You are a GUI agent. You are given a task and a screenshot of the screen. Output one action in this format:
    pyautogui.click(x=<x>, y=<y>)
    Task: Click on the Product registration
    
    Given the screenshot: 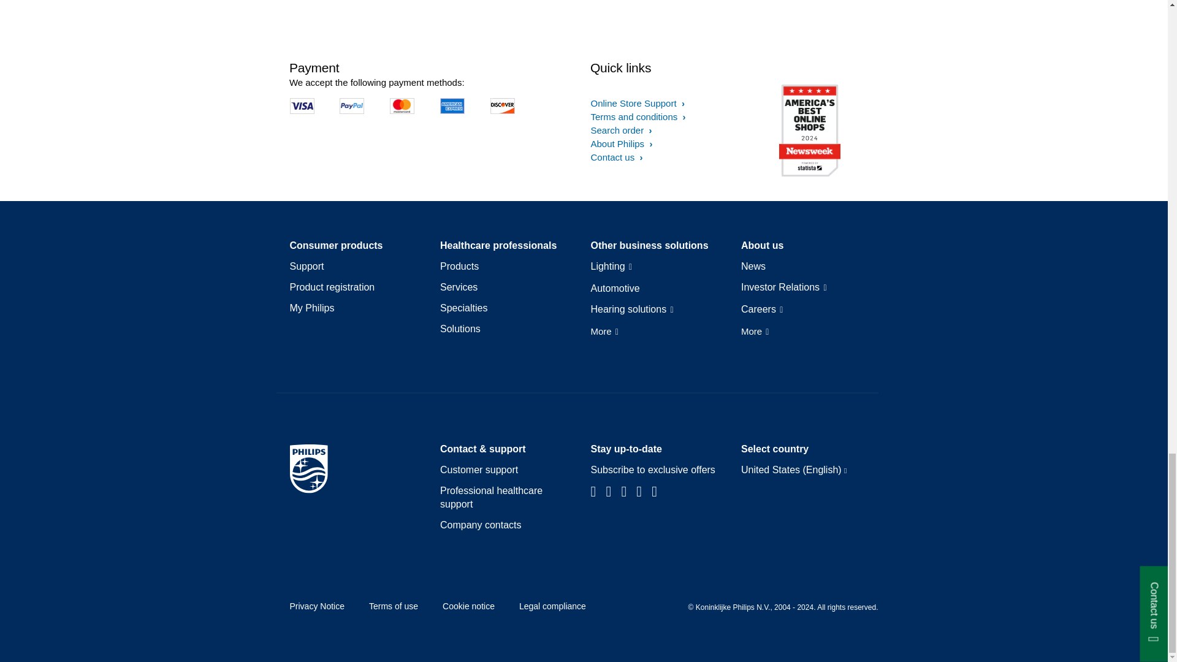 What is the action you would take?
    pyautogui.click(x=332, y=287)
    